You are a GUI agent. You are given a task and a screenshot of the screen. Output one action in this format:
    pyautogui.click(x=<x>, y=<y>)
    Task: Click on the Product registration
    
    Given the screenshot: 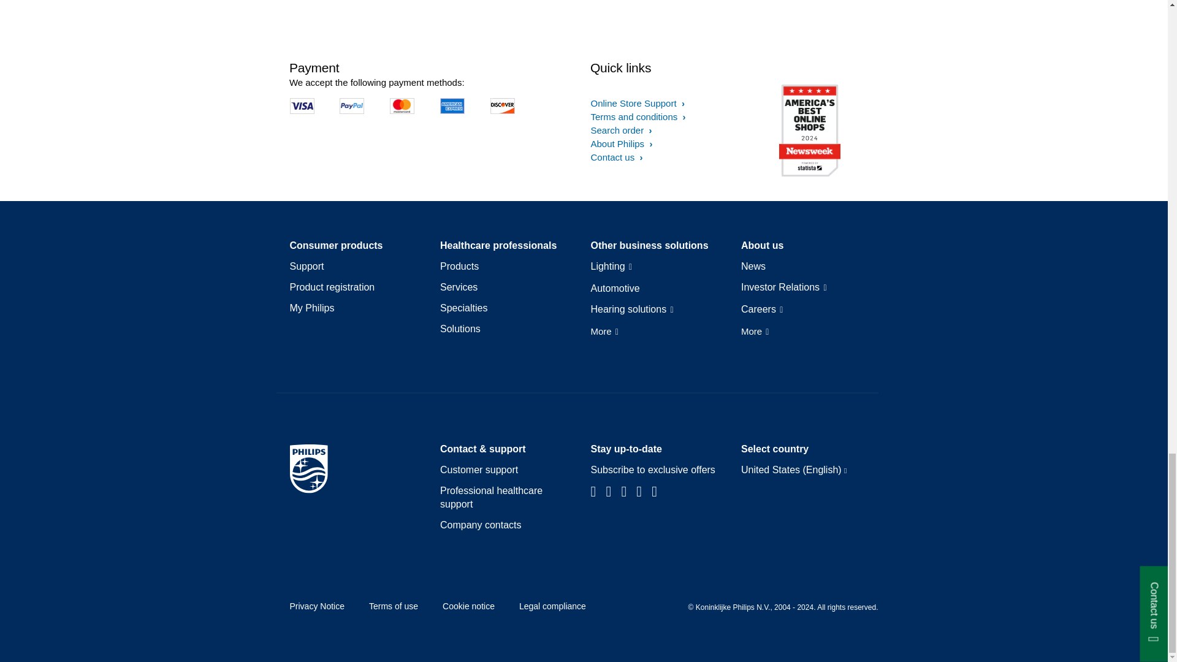 What is the action you would take?
    pyautogui.click(x=332, y=287)
    